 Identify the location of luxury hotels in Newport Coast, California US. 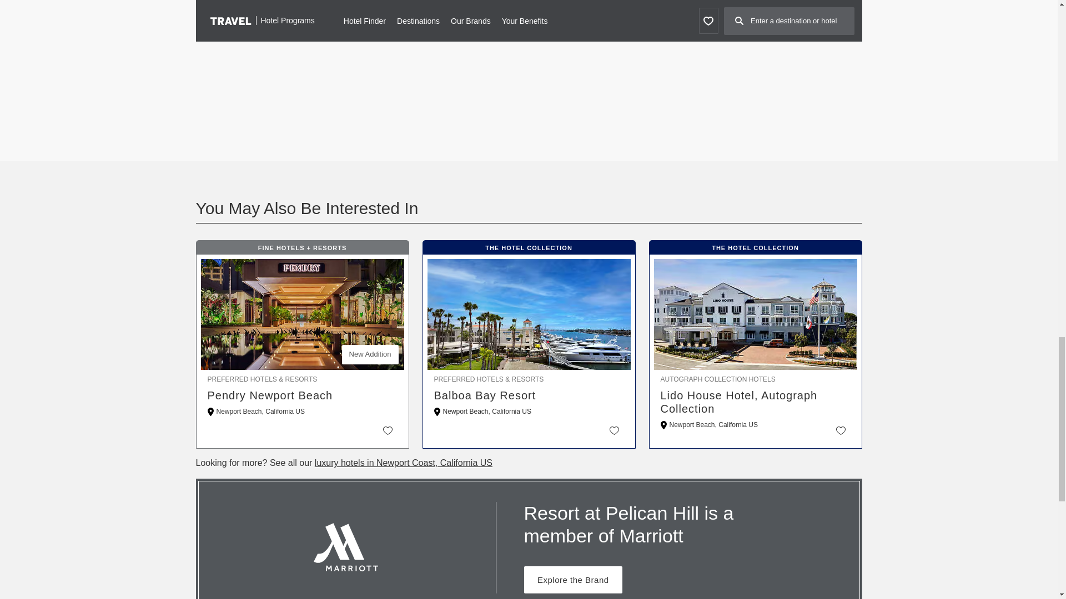
(403, 463).